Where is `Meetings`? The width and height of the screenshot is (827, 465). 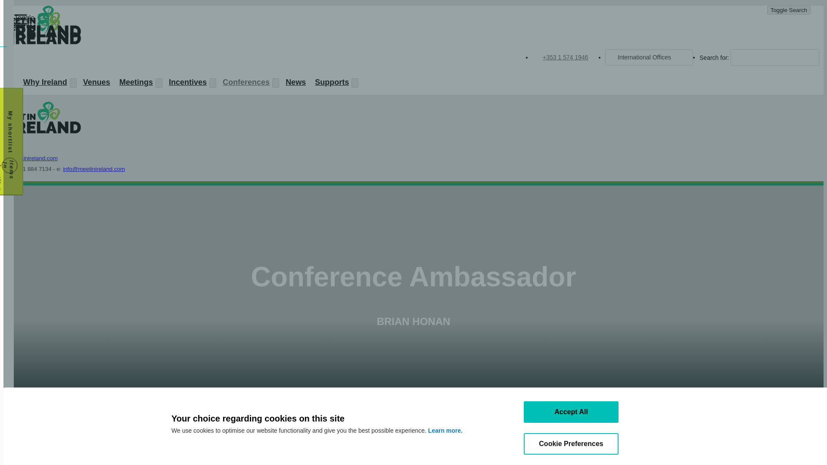
Meetings is located at coordinates (135, 84).